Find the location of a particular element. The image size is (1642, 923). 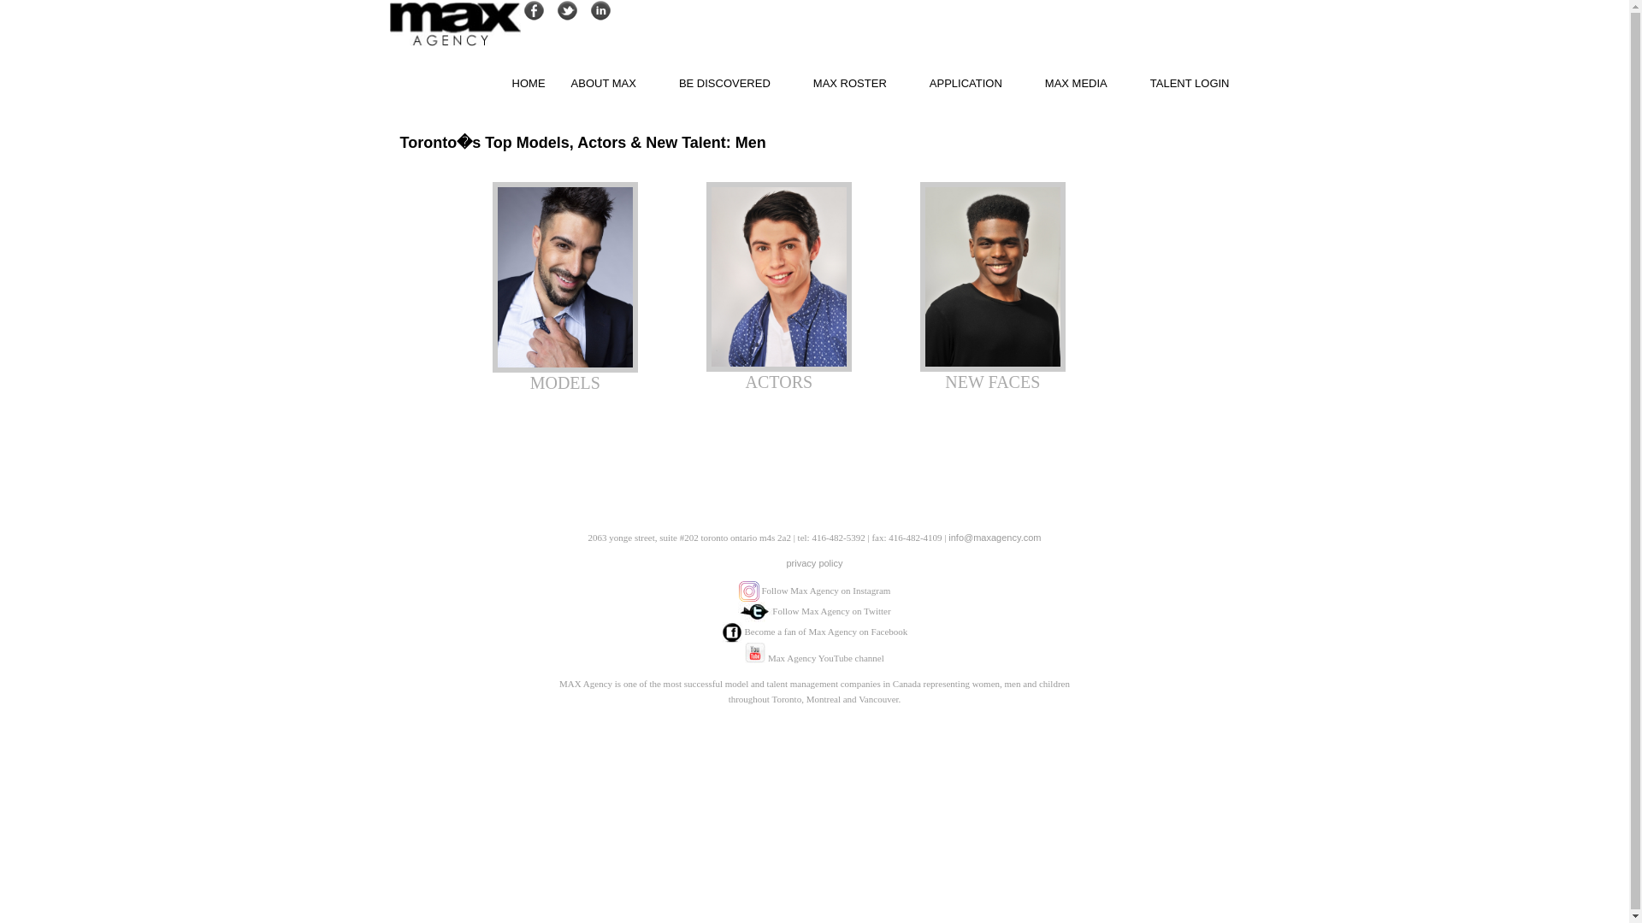

WHAT WE LOOK FOR is located at coordinates (734, 198).